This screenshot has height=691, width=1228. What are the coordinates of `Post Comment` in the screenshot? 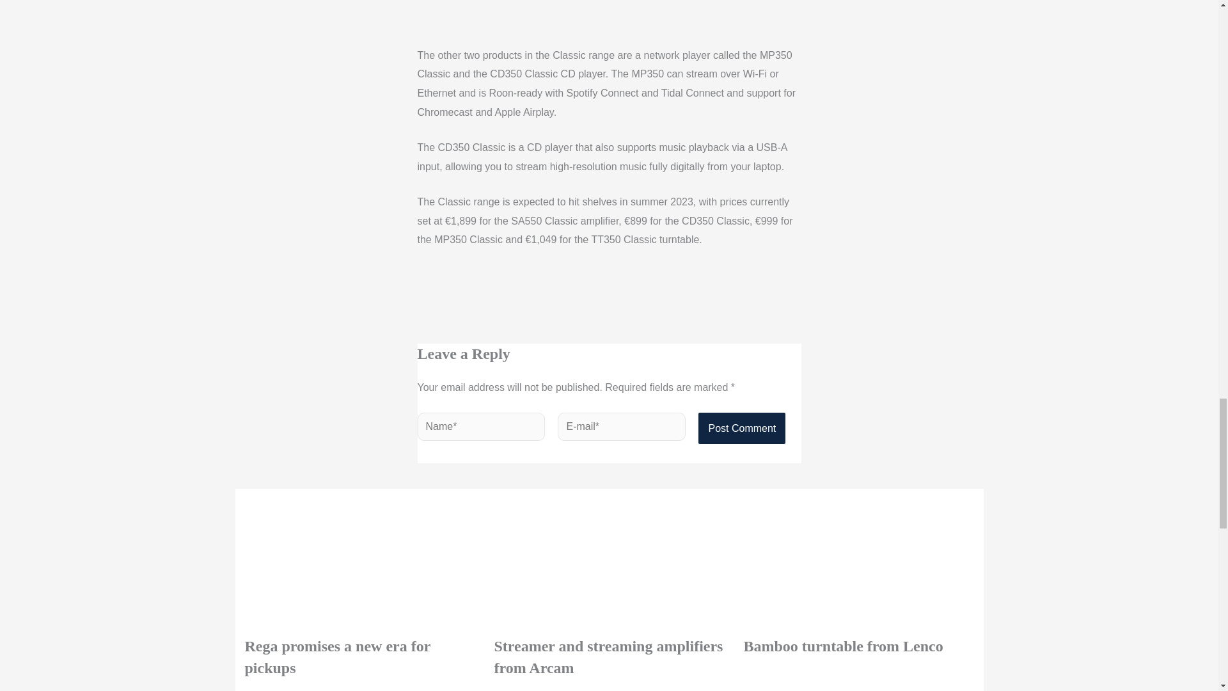 It's located at (742, 429).